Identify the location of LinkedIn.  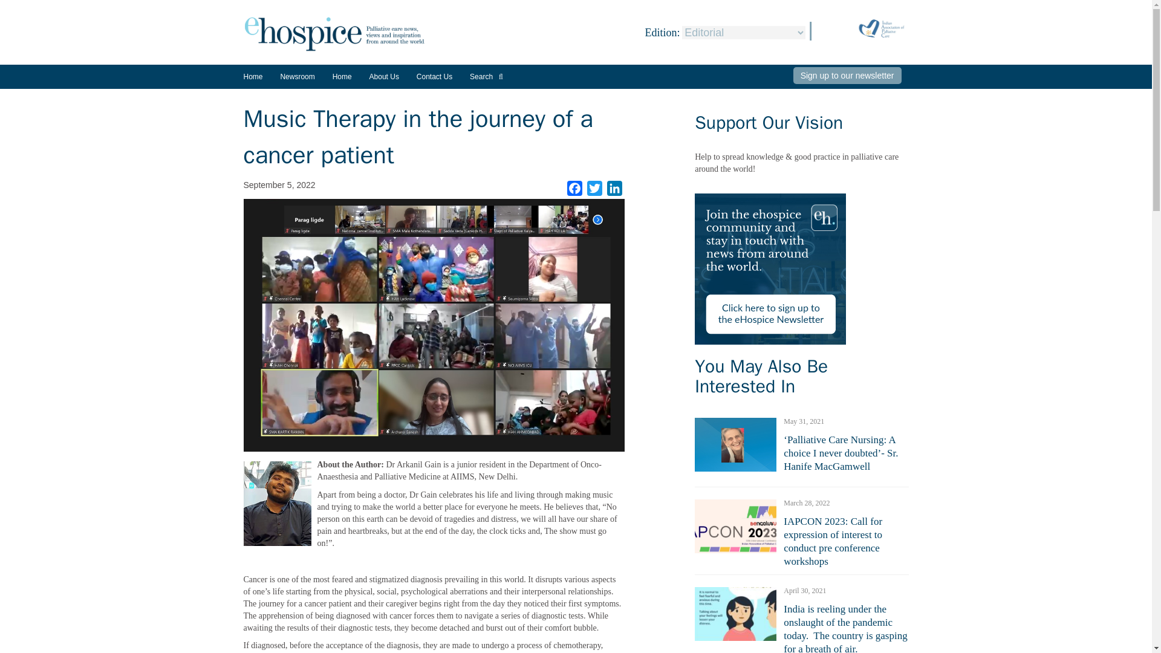
(614, 189).